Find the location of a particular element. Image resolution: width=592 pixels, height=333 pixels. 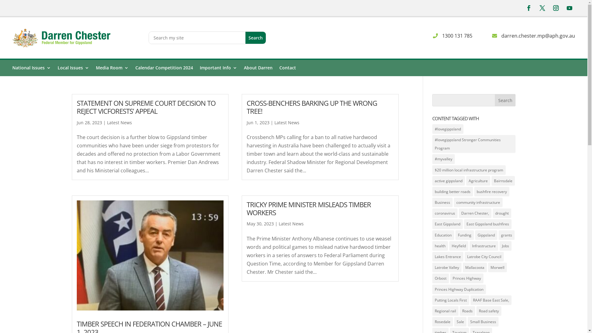

Calendar Competition 2024 is located at coordinates (164, 69).